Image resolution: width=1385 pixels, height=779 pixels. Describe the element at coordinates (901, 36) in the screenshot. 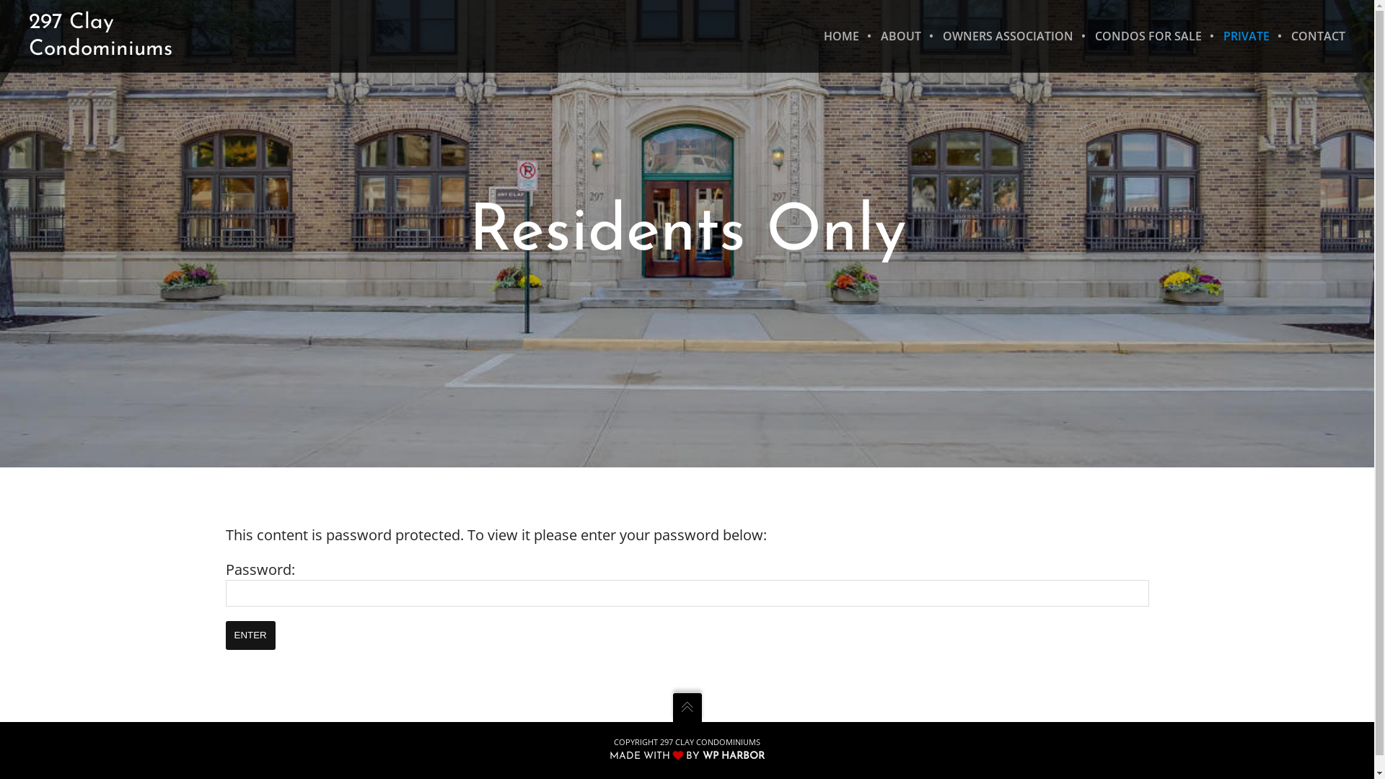

I see `ABOUT` at that location.